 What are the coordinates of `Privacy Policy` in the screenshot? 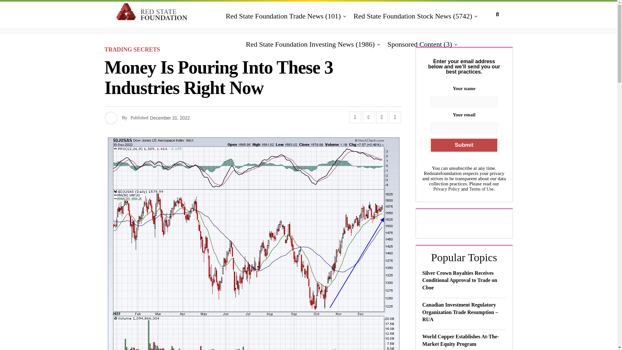 It's located at (446, 189).